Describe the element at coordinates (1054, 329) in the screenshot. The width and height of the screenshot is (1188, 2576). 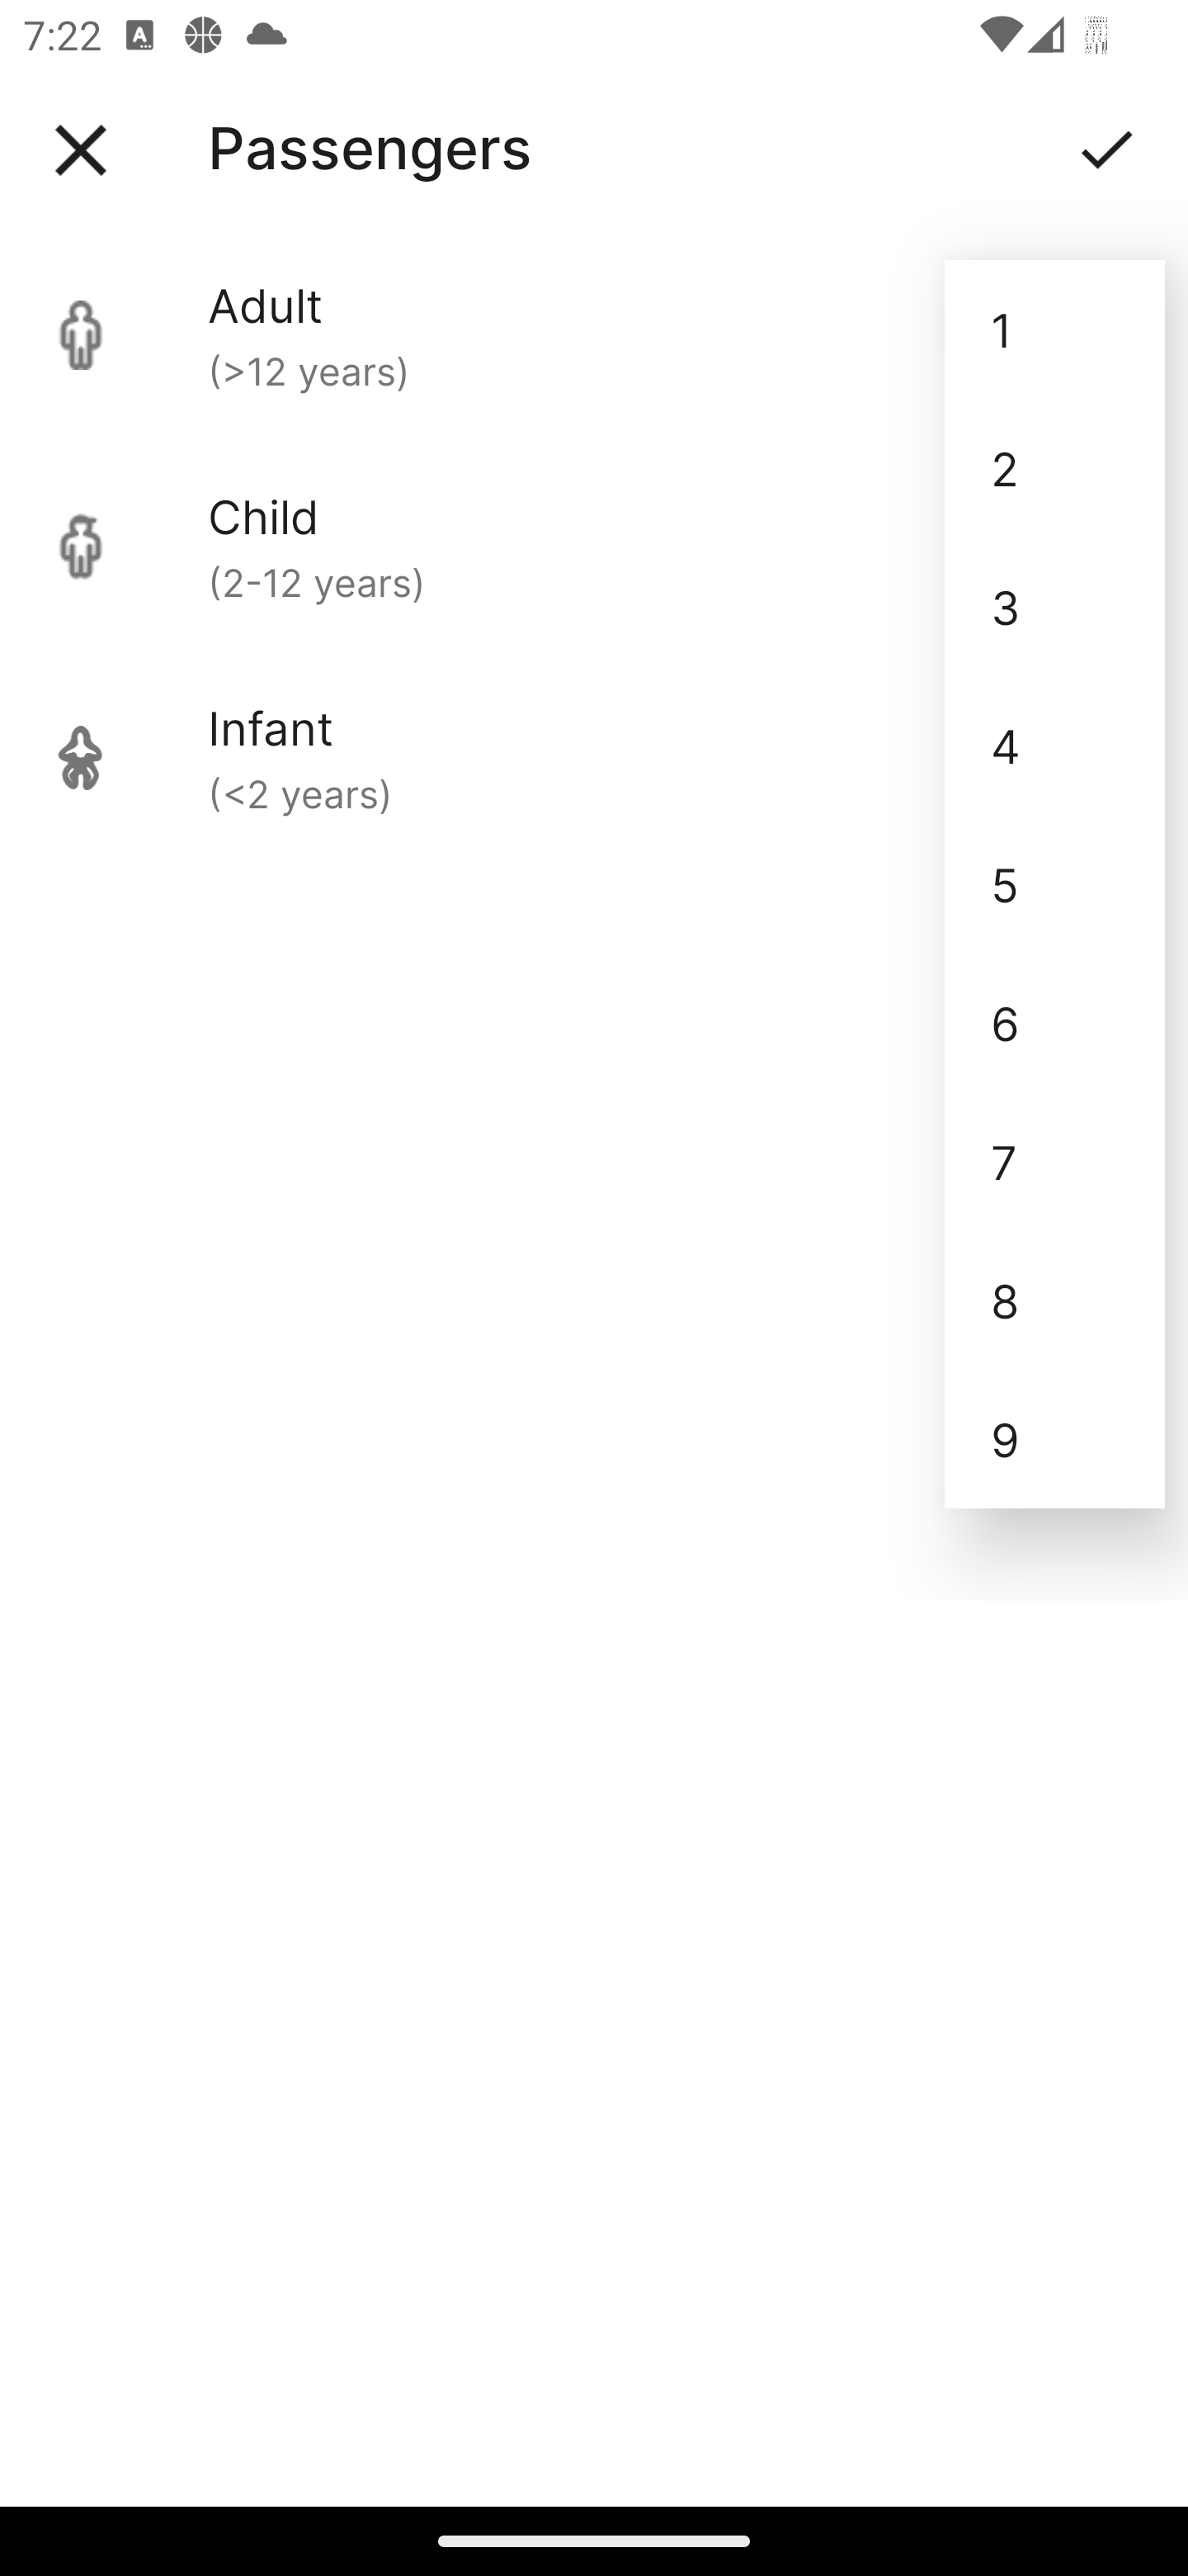
I see `1` at that location.